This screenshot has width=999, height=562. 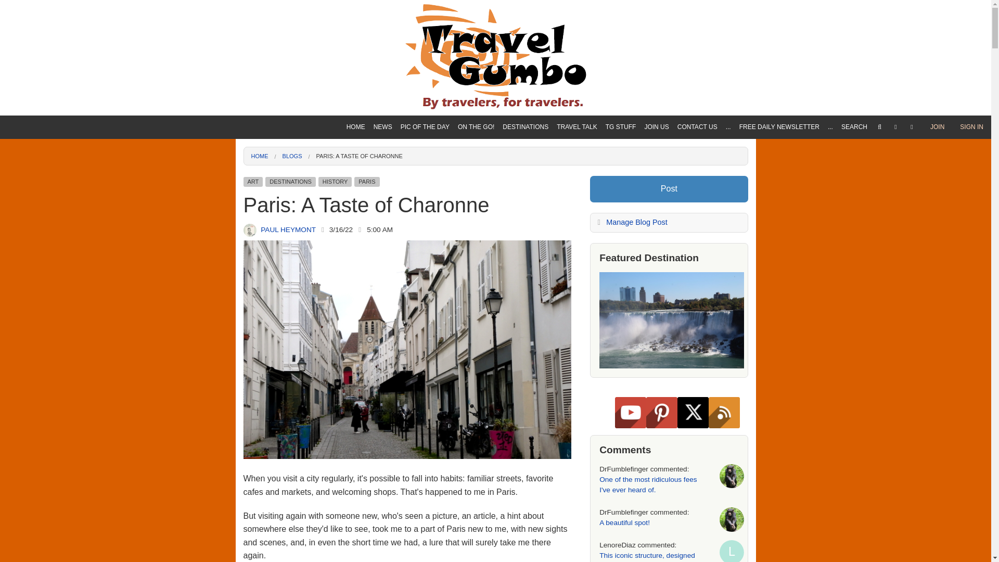 I want to click on DESTINATIONS, so click(x=526, y=127).